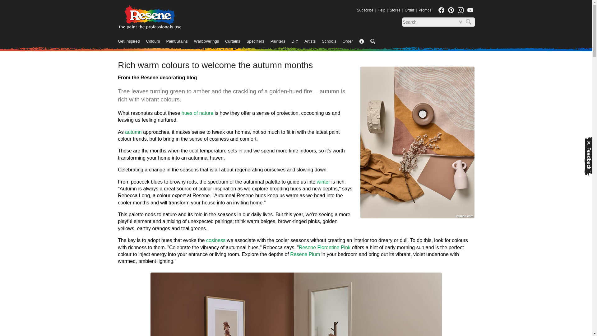  What do you see at coordinates (133, 132) in the screenshot?
I see `Autumn 2023 colour trends` at bounding box center [133, 132].